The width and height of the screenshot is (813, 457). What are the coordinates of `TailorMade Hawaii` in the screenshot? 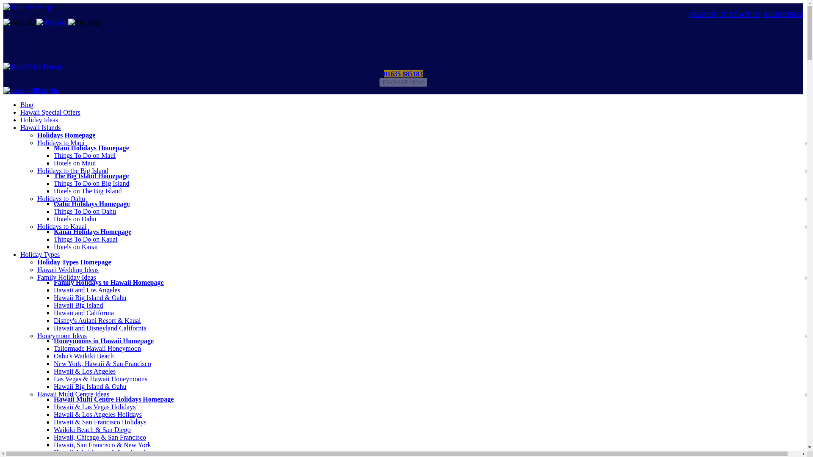 It's located at (33, 66).